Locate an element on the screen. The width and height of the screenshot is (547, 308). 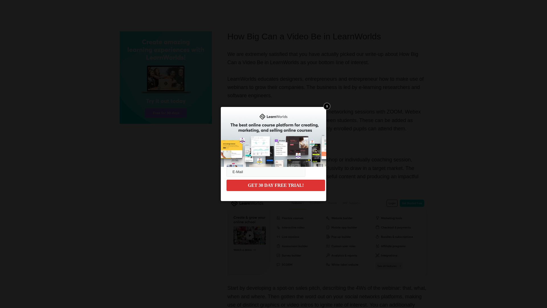
GET 30 DAY FREE TRIAL! is located at coordinates (275, 185).